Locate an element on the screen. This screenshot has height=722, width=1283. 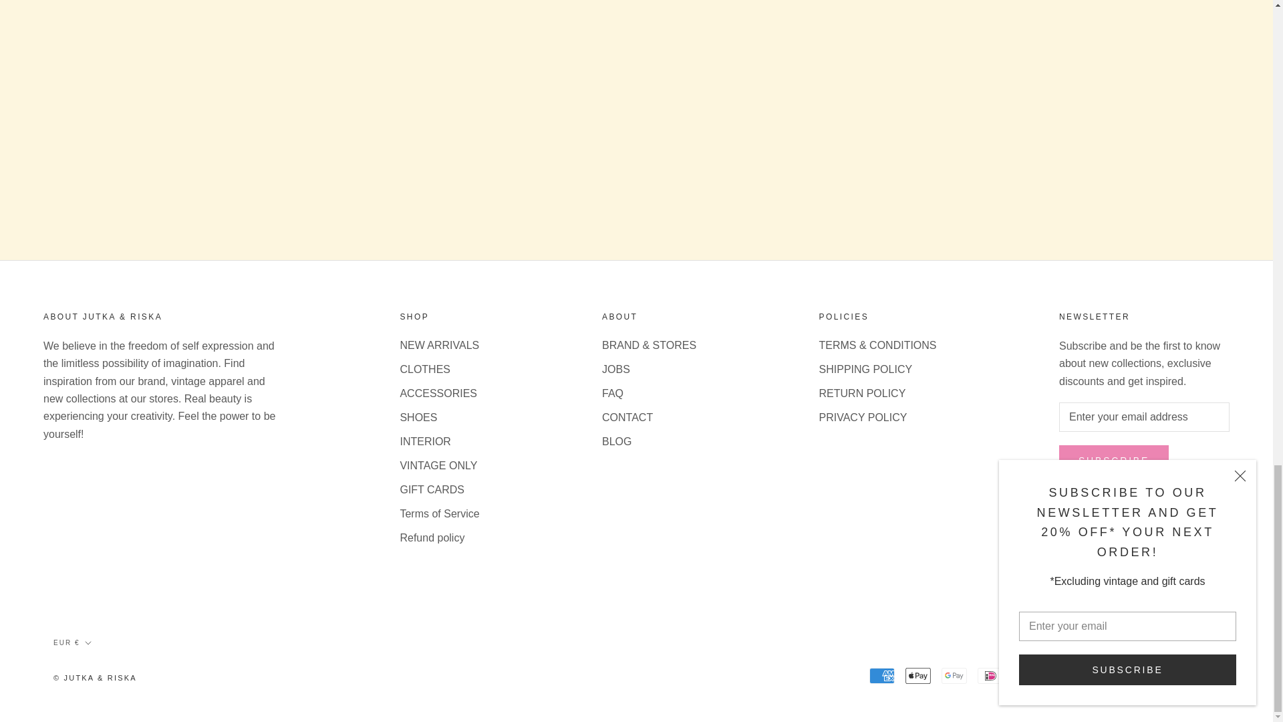
iDEAL is located at coordinates (990, 675).